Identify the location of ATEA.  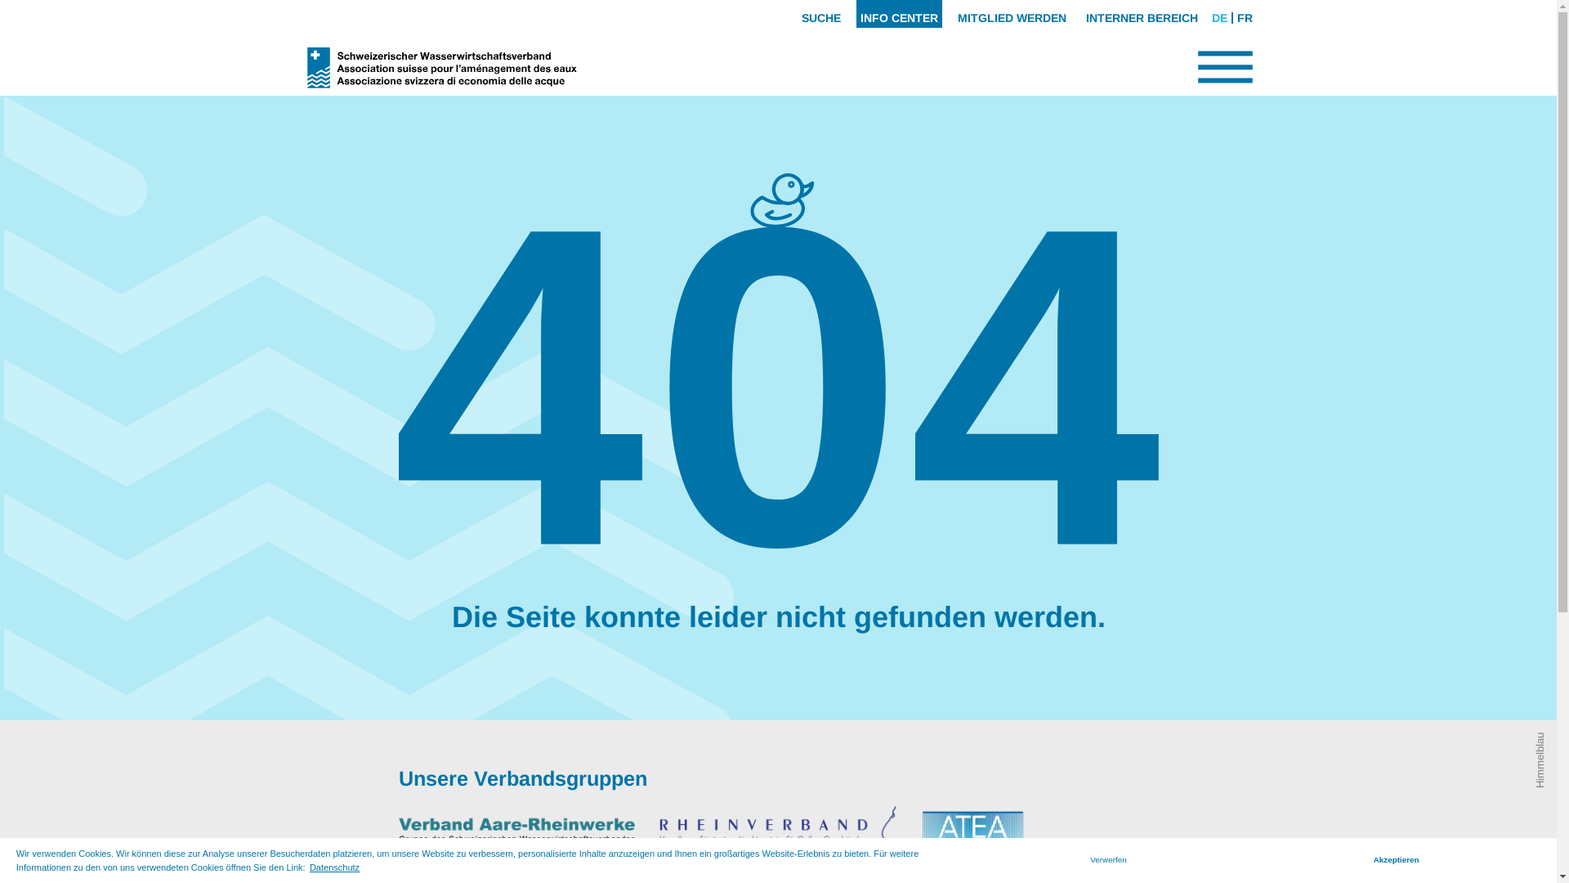
(1039, 834).